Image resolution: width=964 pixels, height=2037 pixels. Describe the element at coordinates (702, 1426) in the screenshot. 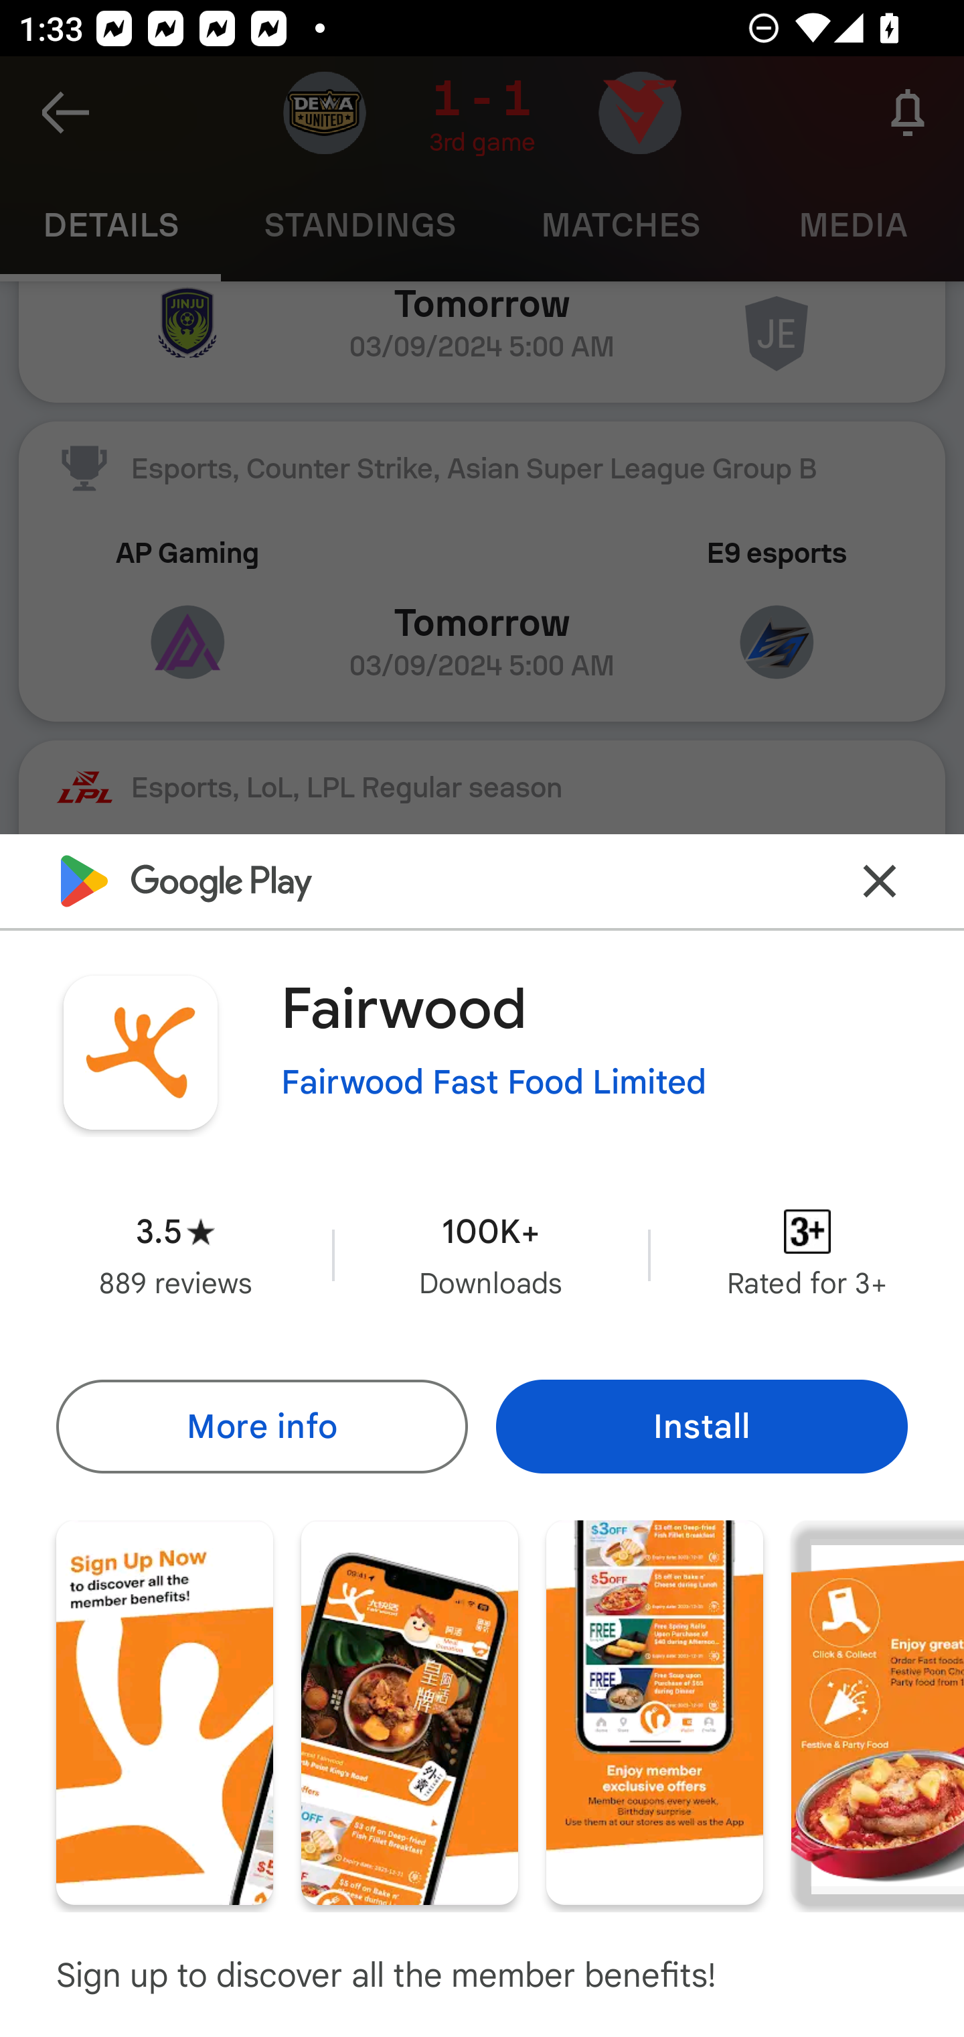

I see `Install` at that location.